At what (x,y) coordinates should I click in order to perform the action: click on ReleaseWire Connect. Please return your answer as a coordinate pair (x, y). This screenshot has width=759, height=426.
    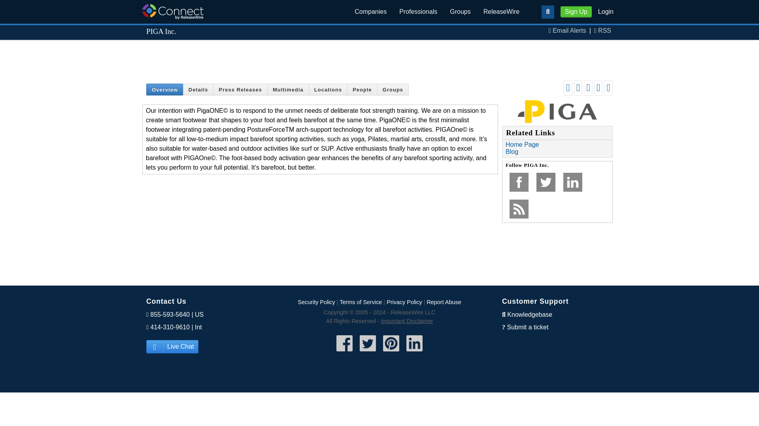
    Looking at the image, I should click on (173, 11).